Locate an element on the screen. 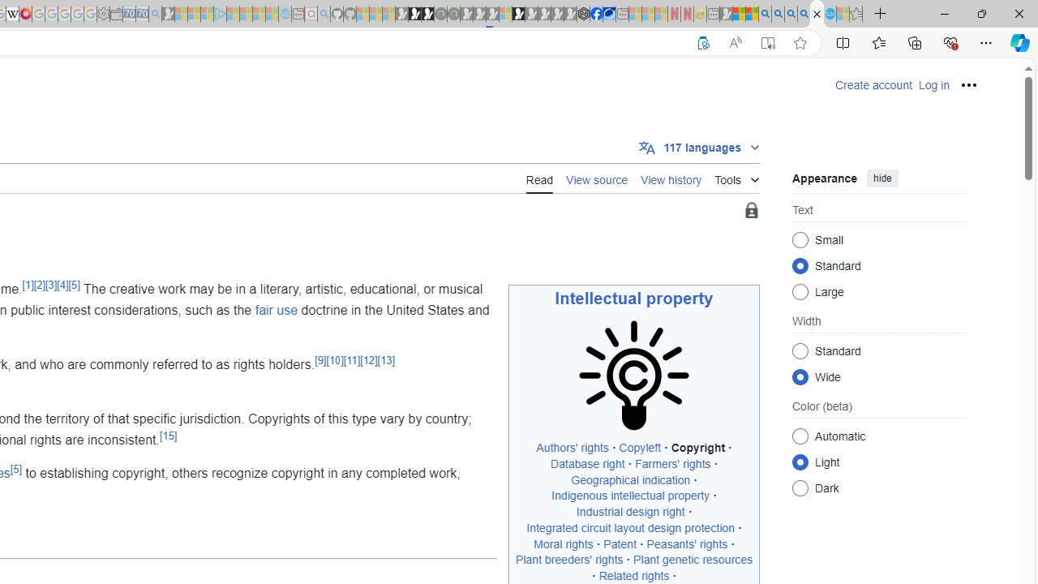 Image resolution: width=1038 pixels, height=584 pixels. Home | Sky Blue Bikes - Sky Blue Bikes - Sleeping is located at coordinates (285, 15).